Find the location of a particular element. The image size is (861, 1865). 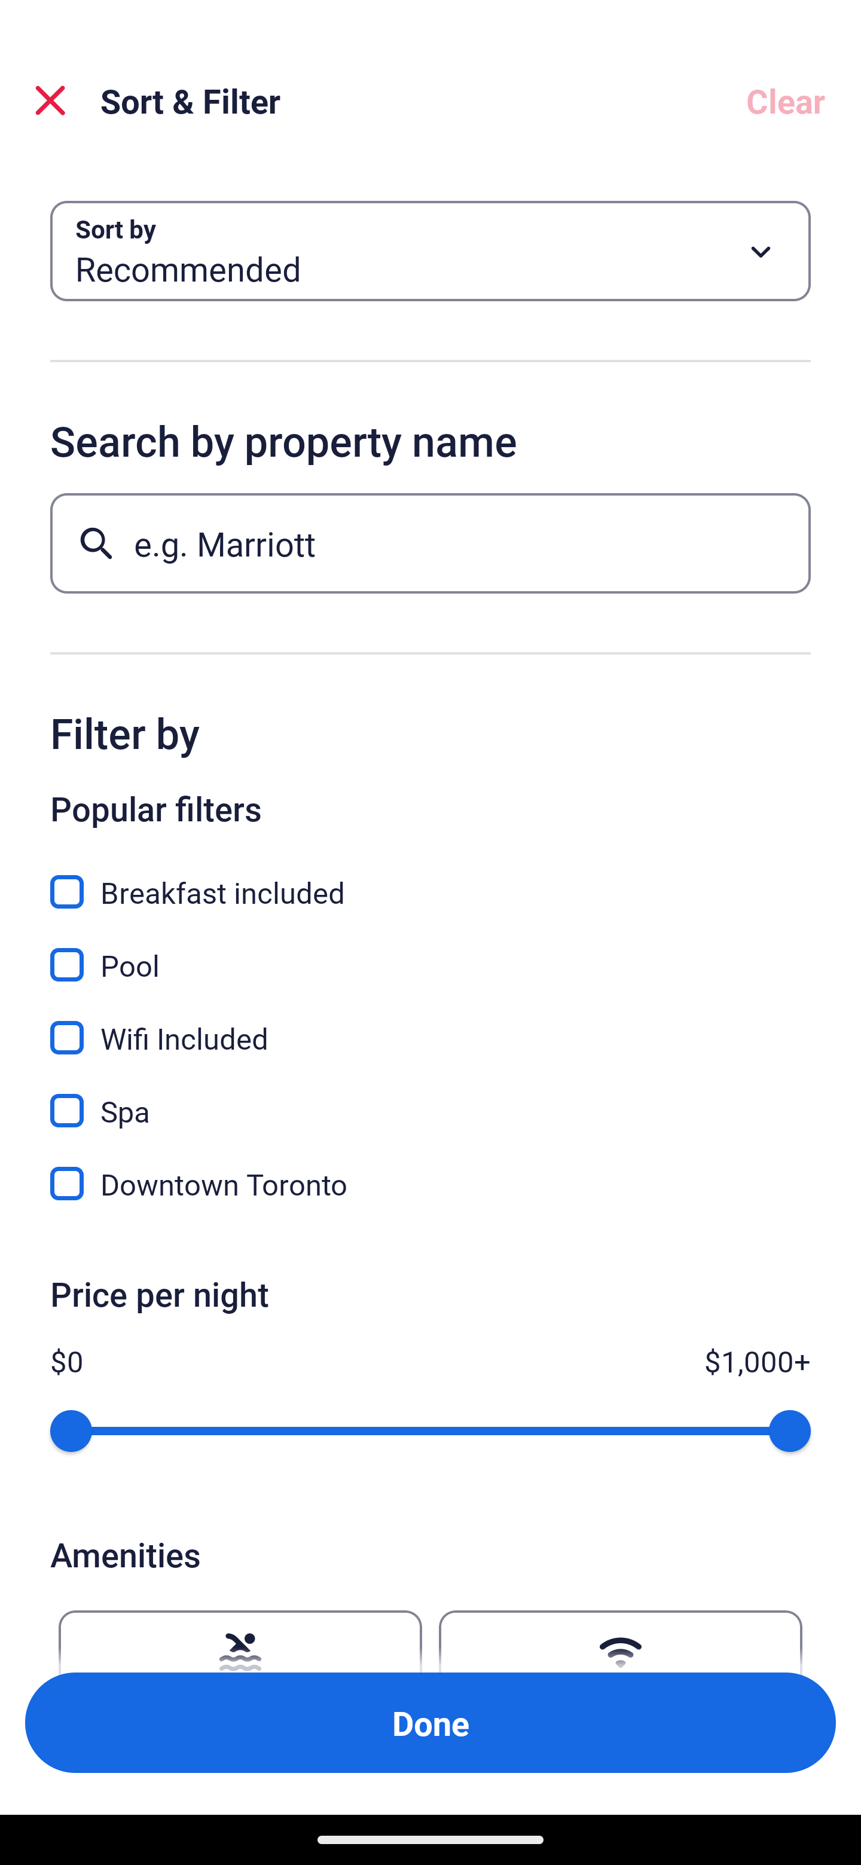

Sort by Button Recommended is located at coordinates (430, 251).